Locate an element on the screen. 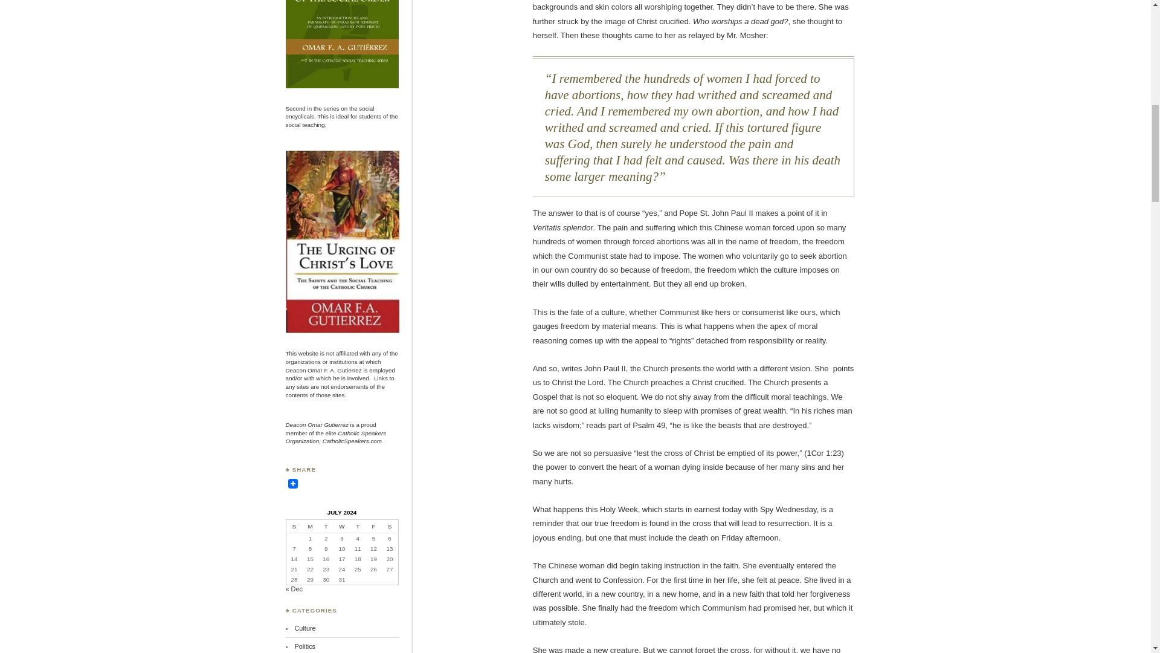 The height and width of the screenshot is (653, 1160). Catholic Speakers Organization, CatholicSpeakers.com is located at coordinates (336, 437).